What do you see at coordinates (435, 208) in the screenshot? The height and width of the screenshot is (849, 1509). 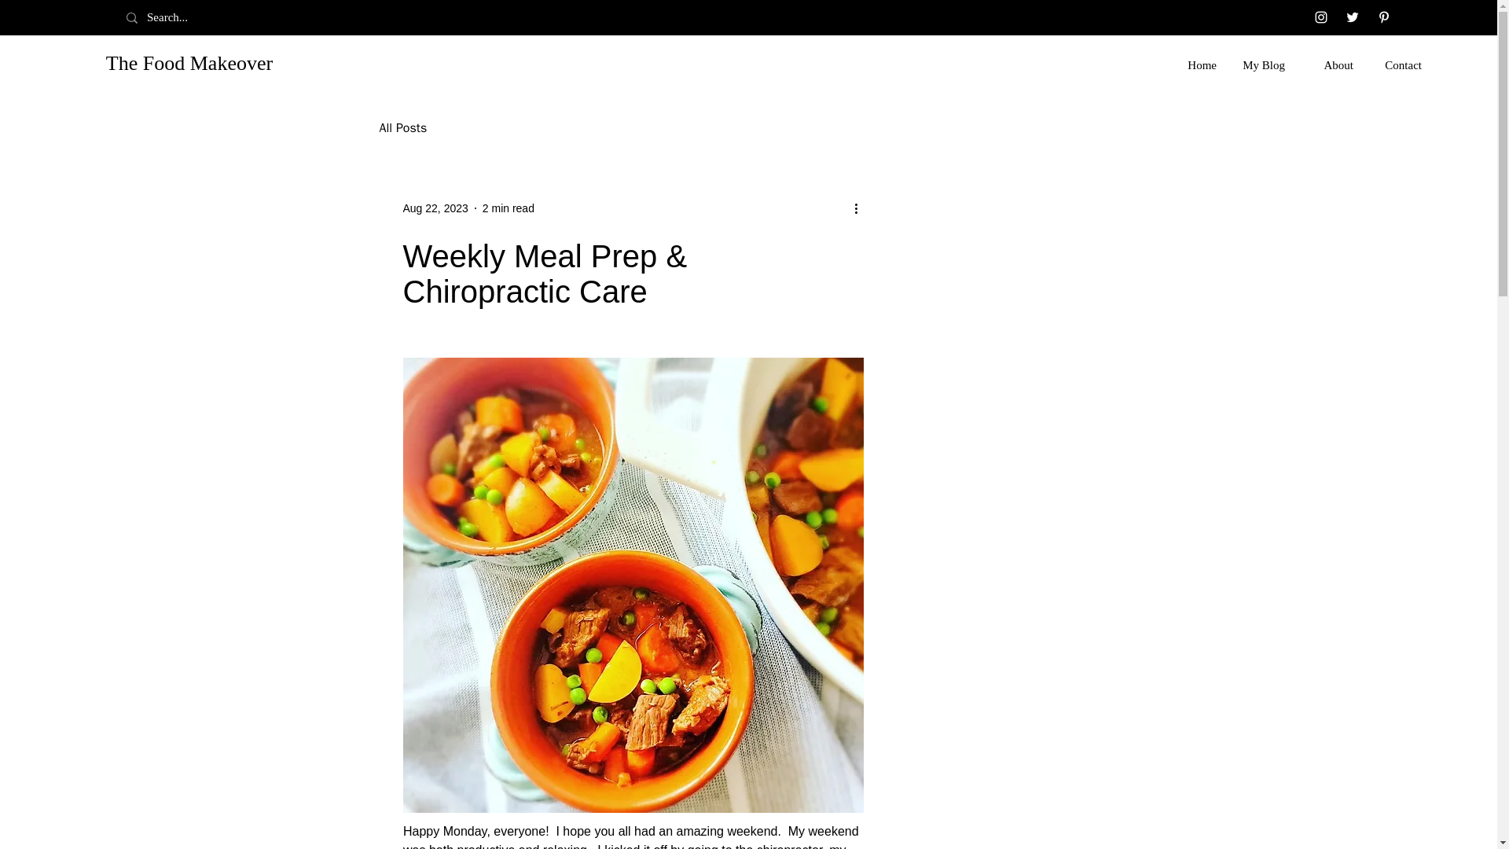 I see `Aug 22, 2023` at bounding box center [435, 208].